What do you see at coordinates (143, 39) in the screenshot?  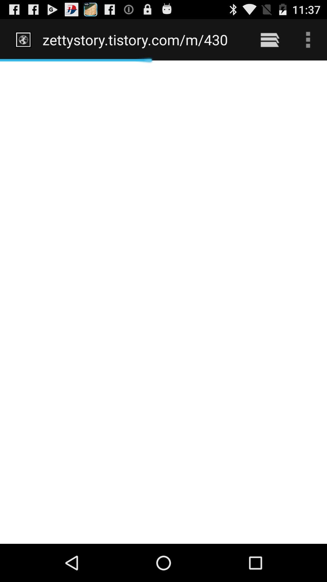 I see `scroll until the zettystory tistory com icon` at bounding box center [143, 39].